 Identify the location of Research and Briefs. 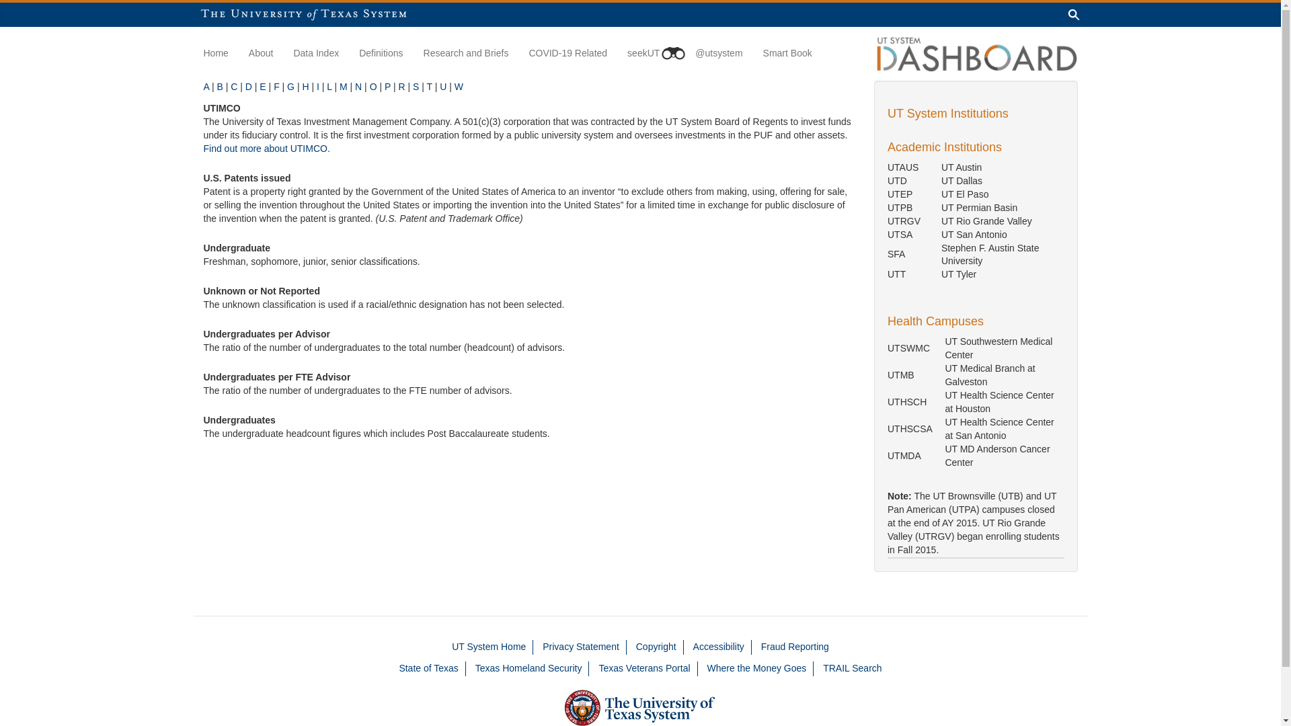
(465, 52).